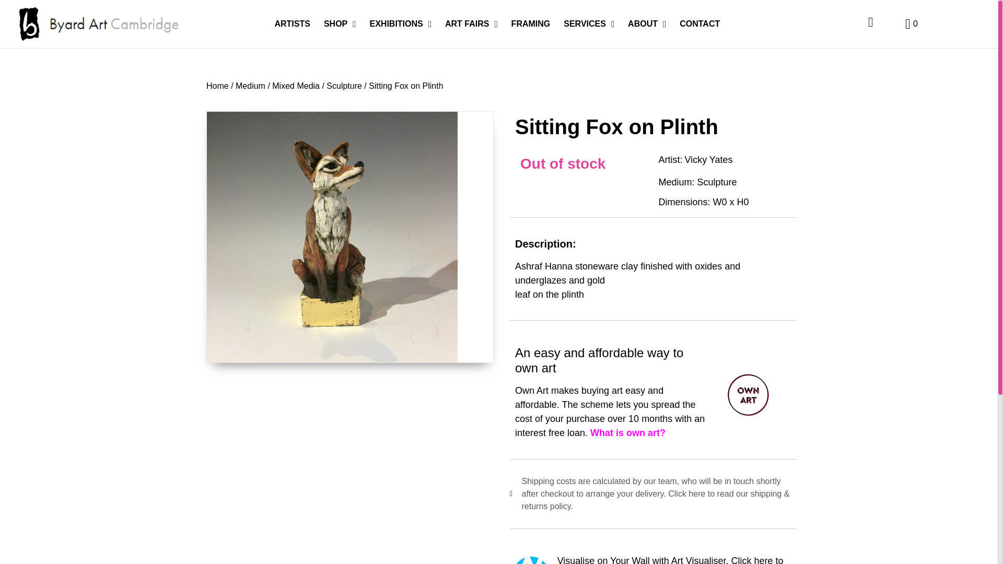  What do you see at coordinates (400, 24) in the screenshot?
I see `EXHIBITIONS` at bounding box center [400, 24].